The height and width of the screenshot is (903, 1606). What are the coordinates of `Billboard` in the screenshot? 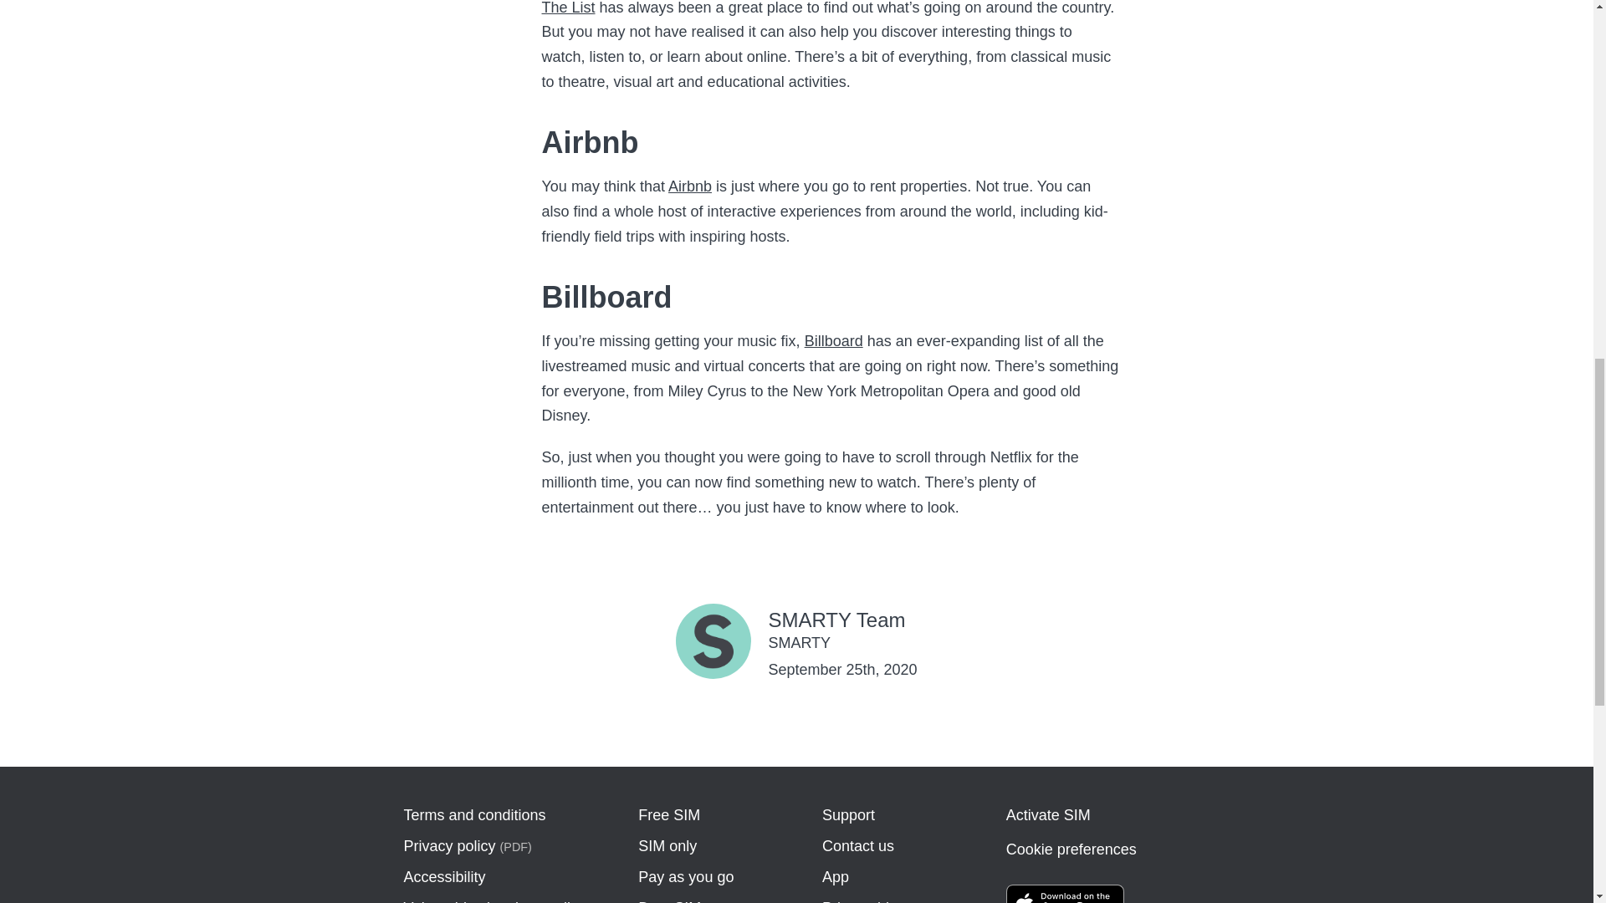 It's located at (833, 341).